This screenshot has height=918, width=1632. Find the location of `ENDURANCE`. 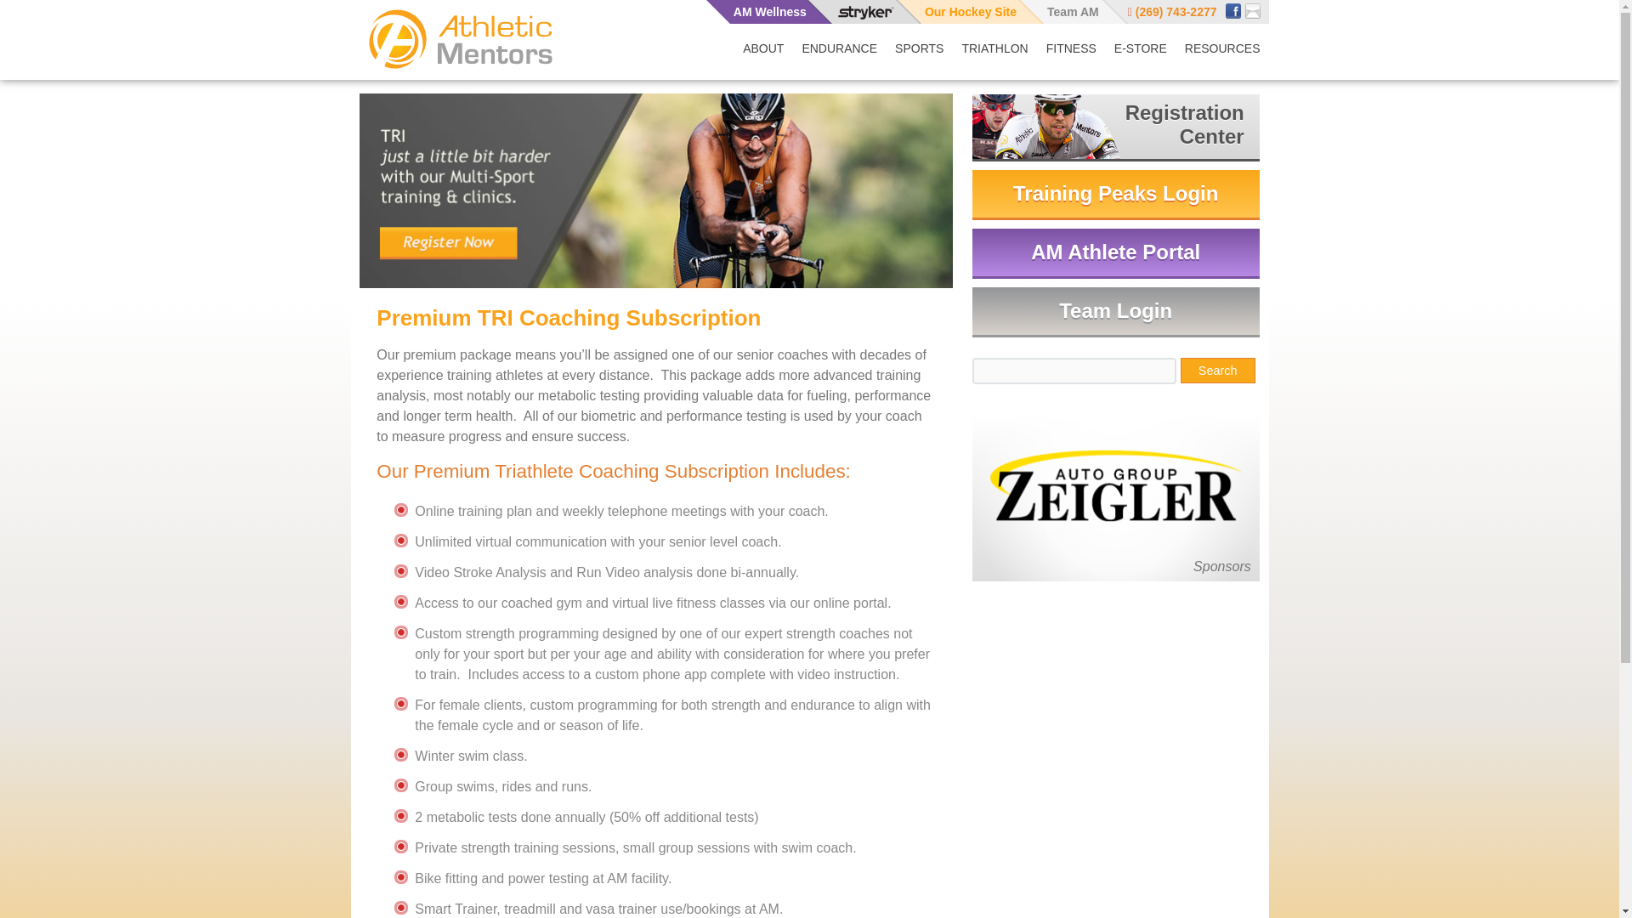

ENDURANCE is located at coordinates (840, 48).